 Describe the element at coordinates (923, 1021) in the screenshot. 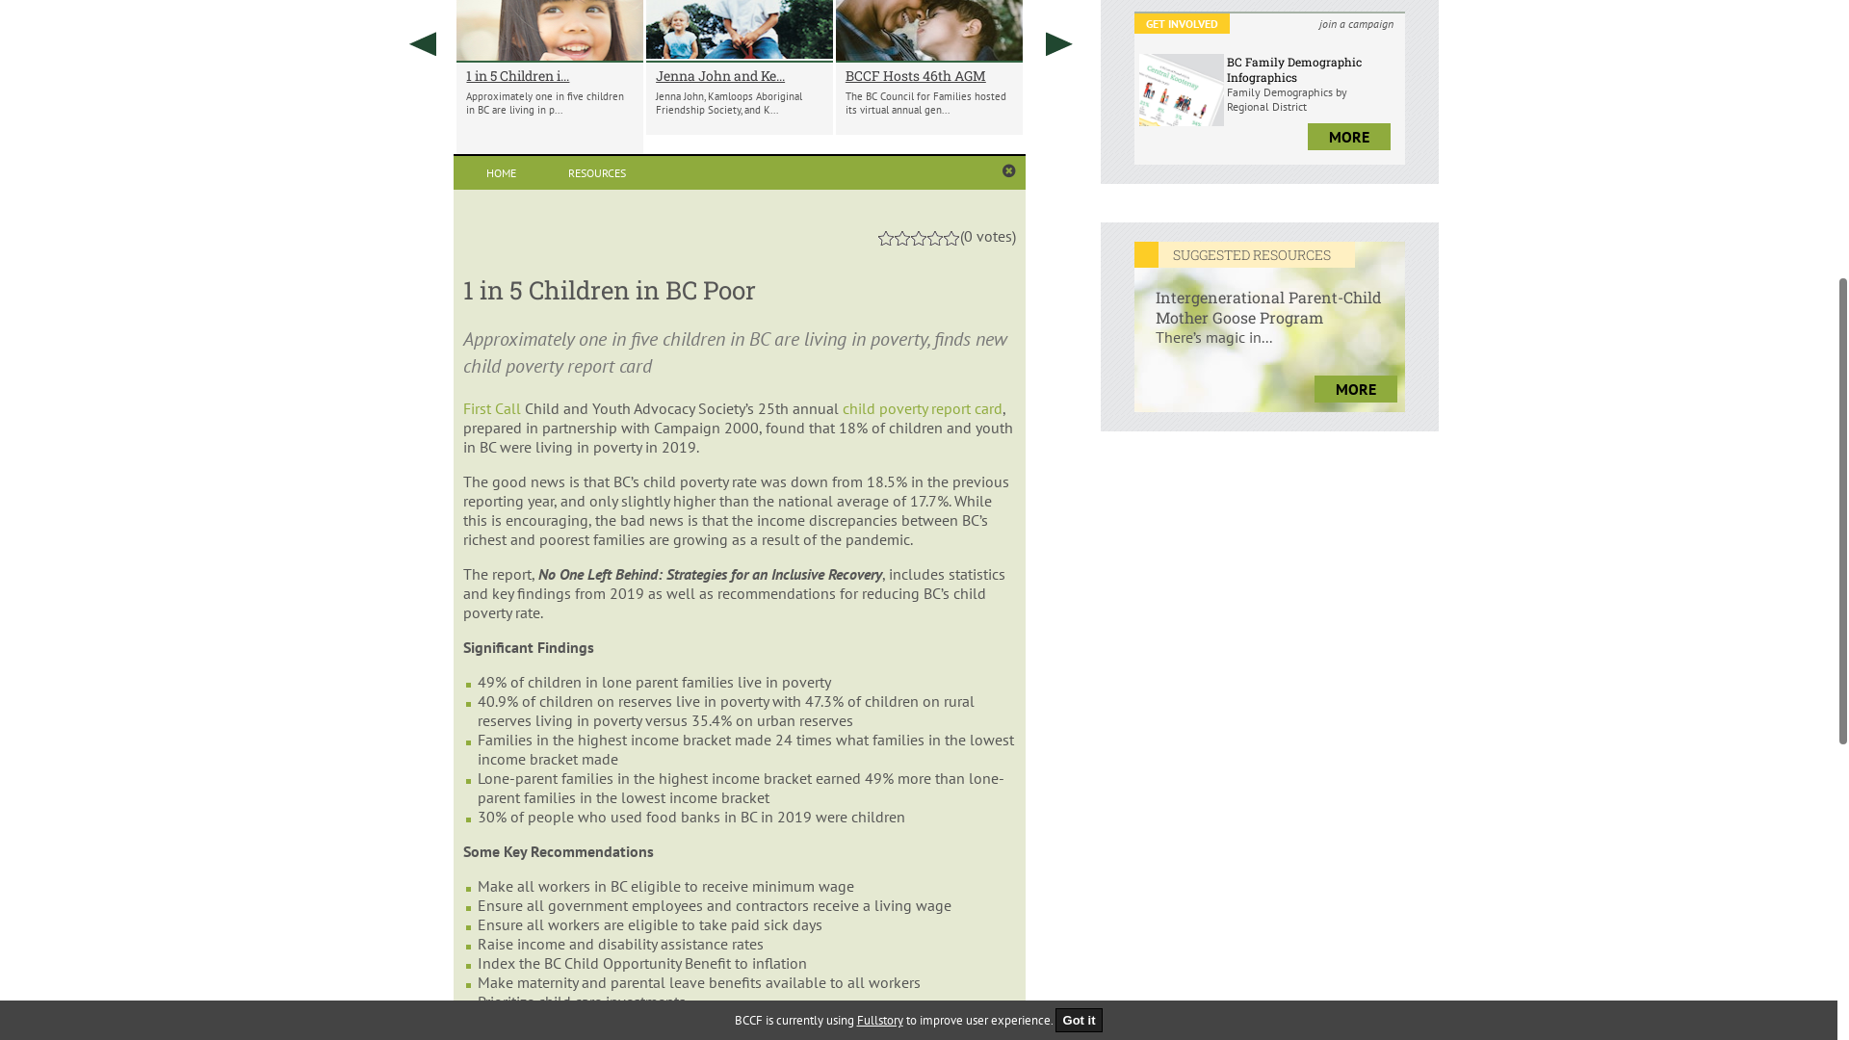

I see `child poverty report card` at that location.